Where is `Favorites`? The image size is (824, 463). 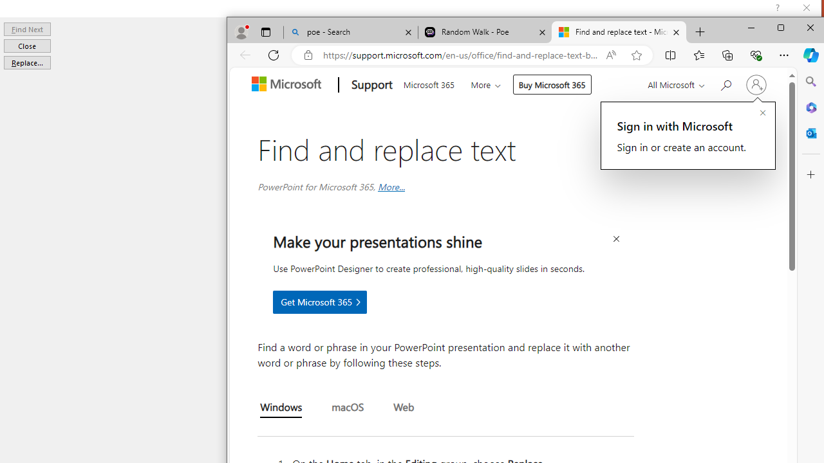
Favorites is located at coordinates (699, 55).